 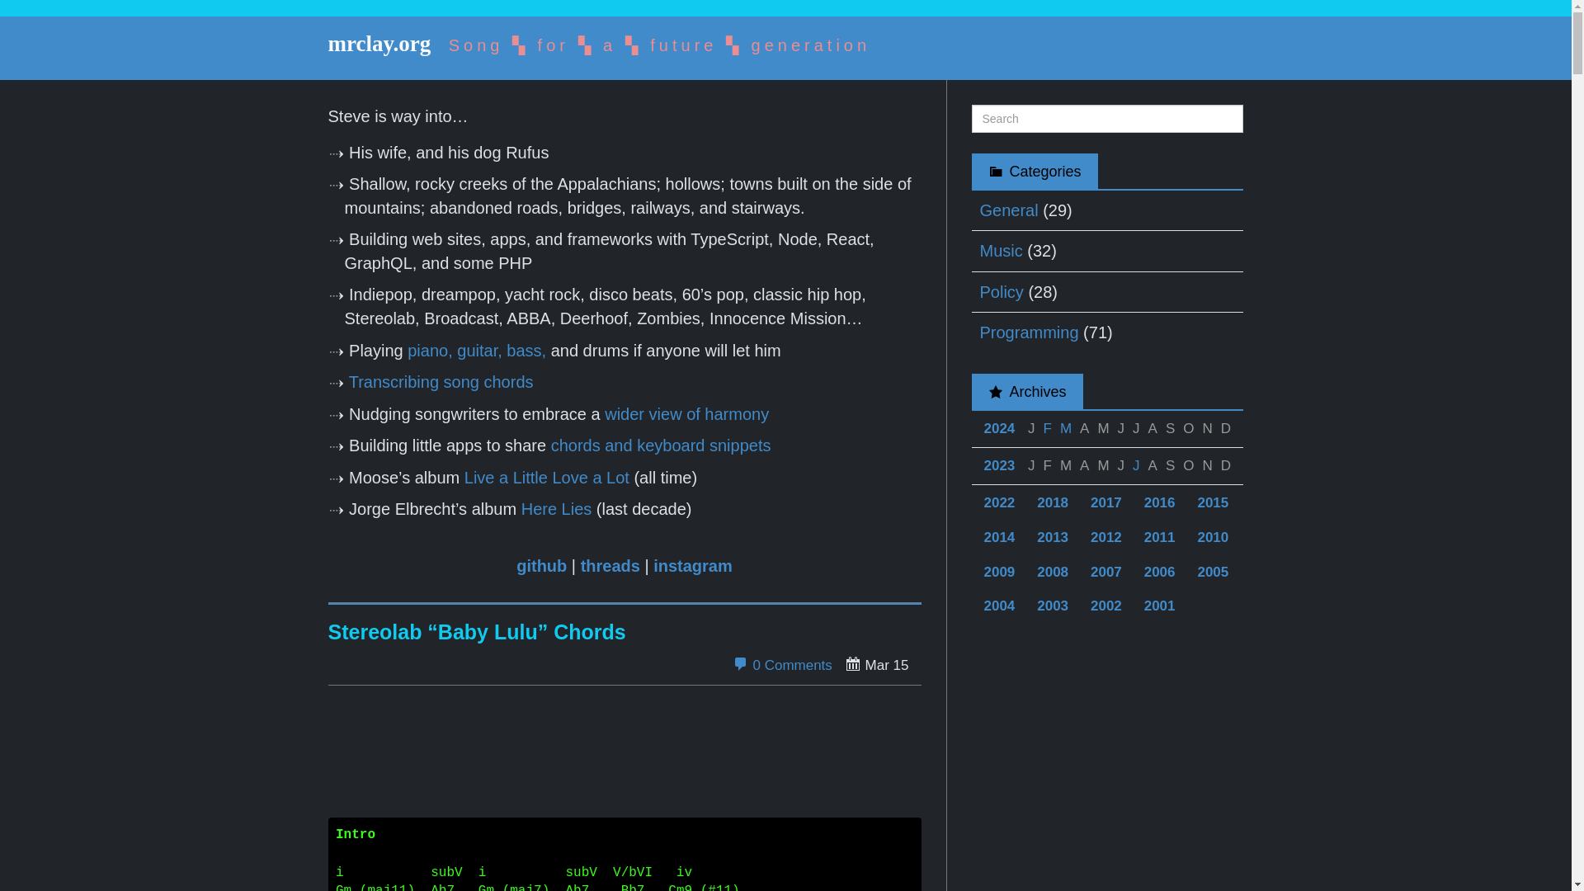 What do you see at coordinates (541, 566) in the screenshot?
I see `github` at bounding box center [541, 566].